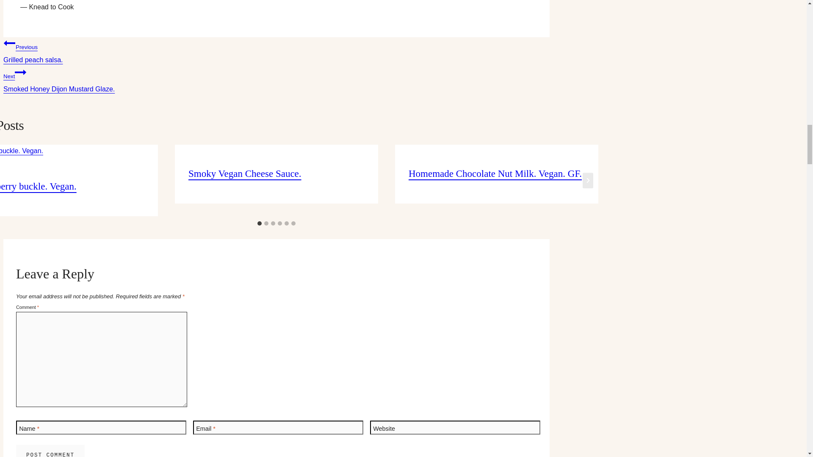  Describe the element at coordinates (276, 50) in the screenshot. I see `Post Comment` at that location.